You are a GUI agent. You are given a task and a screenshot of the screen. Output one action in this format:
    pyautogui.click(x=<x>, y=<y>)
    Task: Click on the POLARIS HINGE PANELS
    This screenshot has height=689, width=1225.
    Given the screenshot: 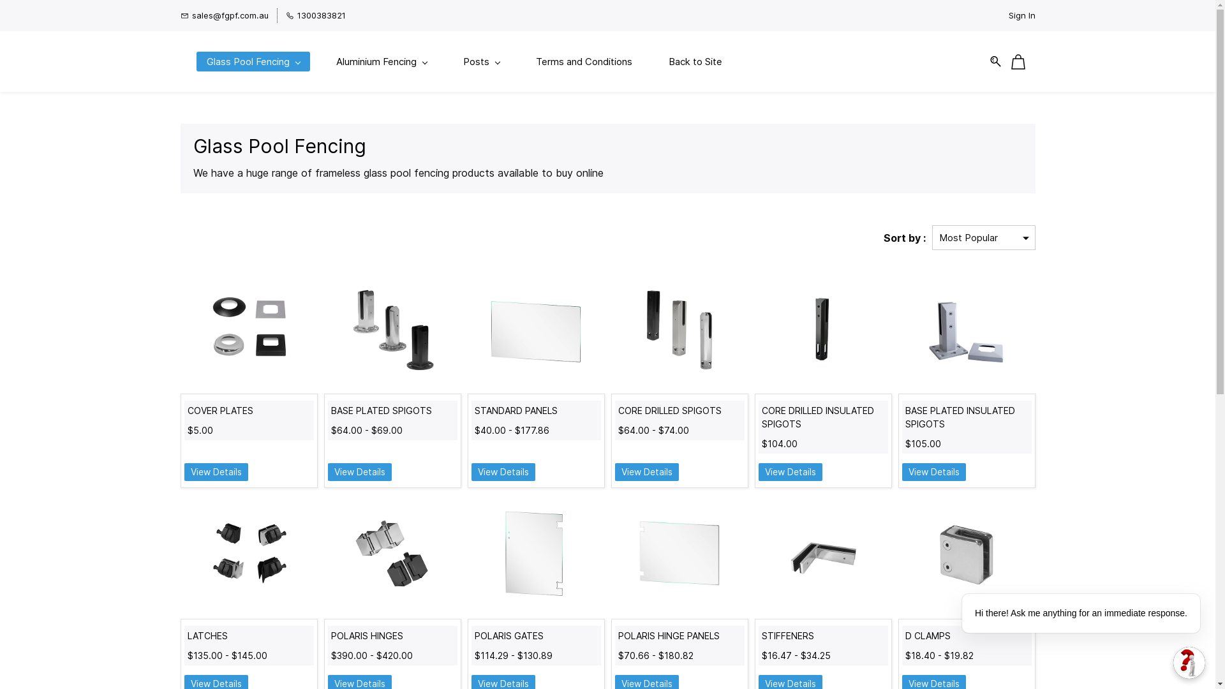 What is the action you would take?
    pyautogui.click(x=679, y=635)
    